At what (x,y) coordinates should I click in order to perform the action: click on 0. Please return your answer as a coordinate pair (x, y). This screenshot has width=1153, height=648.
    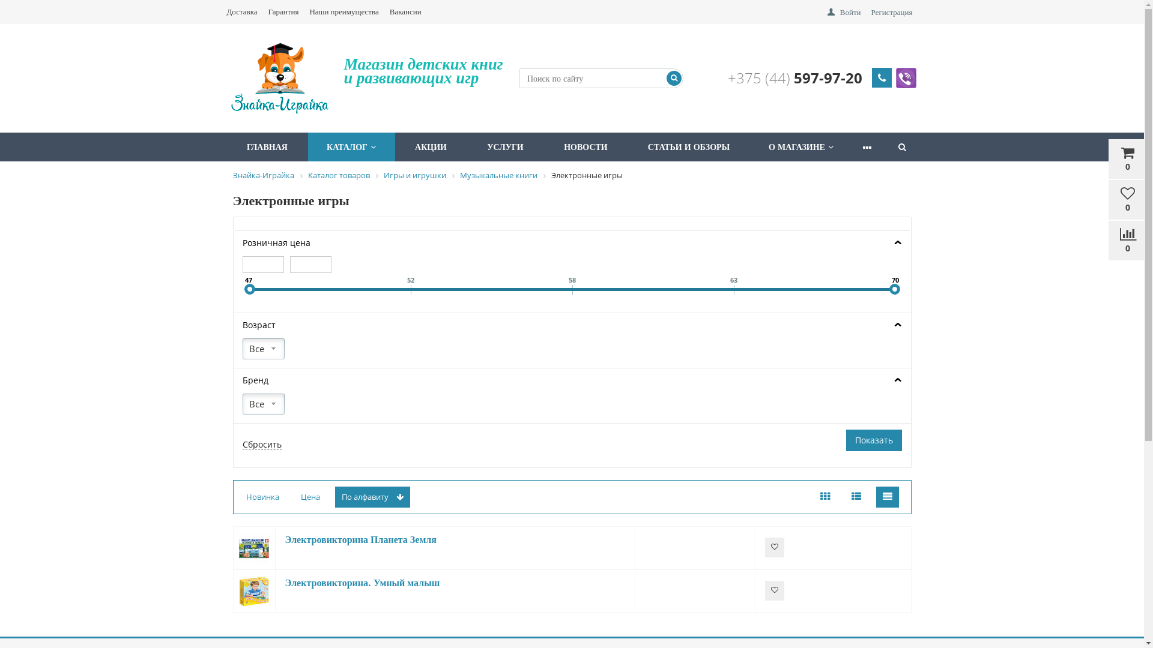
    Looking at the image, I should click on (1128, 200).